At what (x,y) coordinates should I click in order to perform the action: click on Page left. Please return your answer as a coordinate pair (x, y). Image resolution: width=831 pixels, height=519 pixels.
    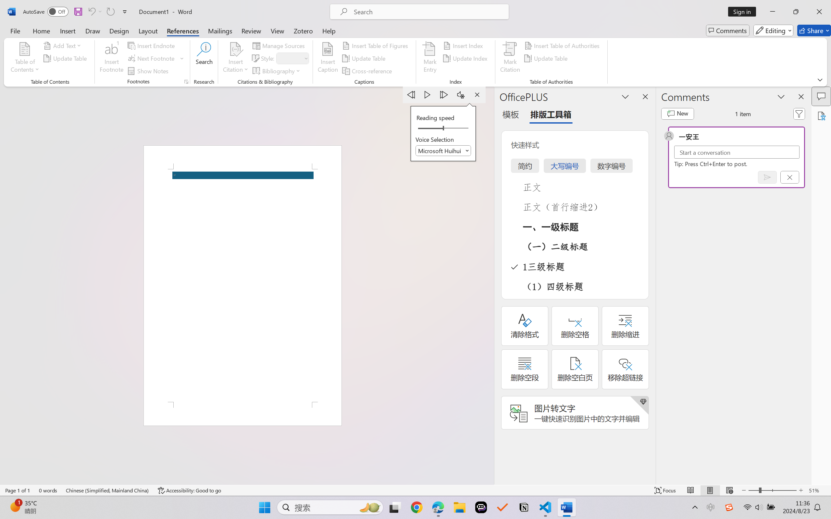
    Looking at the image, I should click on (428, 128).